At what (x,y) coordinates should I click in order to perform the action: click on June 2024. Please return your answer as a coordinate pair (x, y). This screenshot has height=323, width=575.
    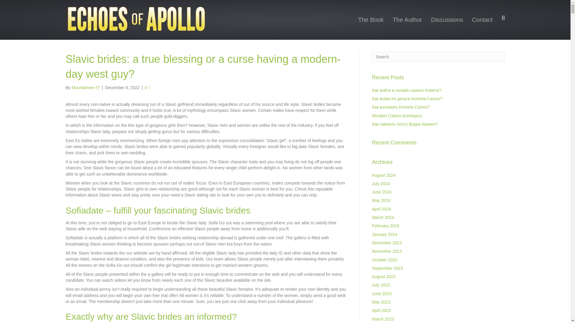
    Looking at the image, I should click on (382, 192).